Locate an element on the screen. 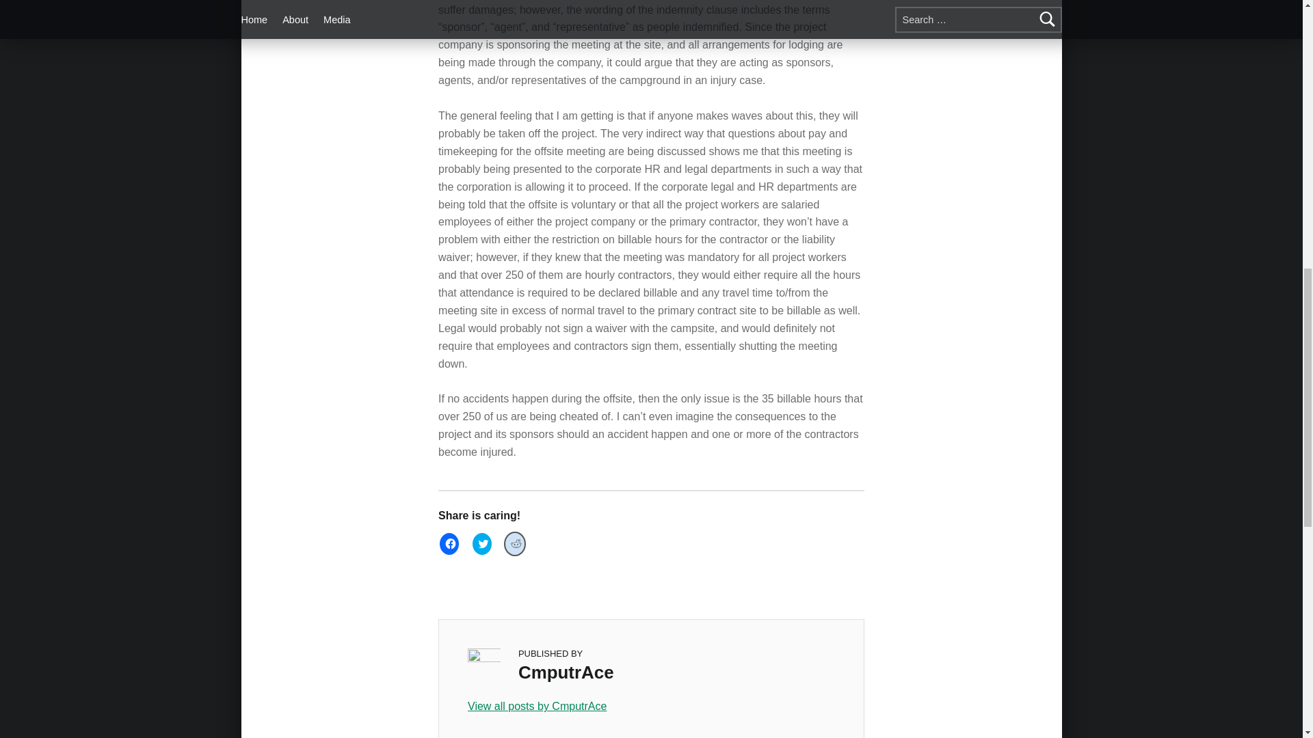 The height and width of the screenshot is (738, 1313). Click to share on Twitter is located at coordinates (482, 544).